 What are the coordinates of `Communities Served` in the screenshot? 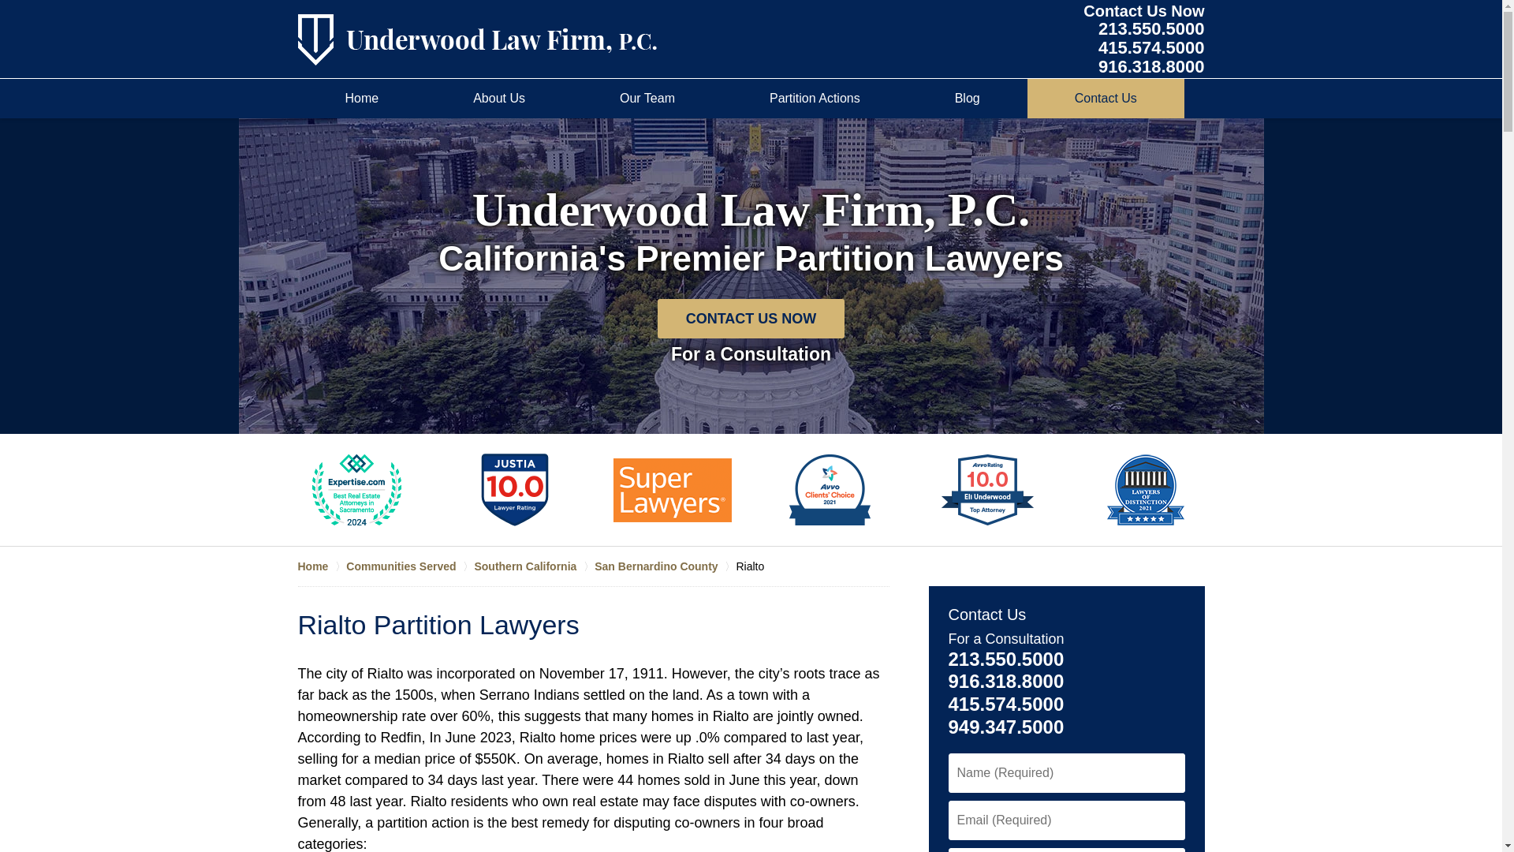 It's located at (410, 566).